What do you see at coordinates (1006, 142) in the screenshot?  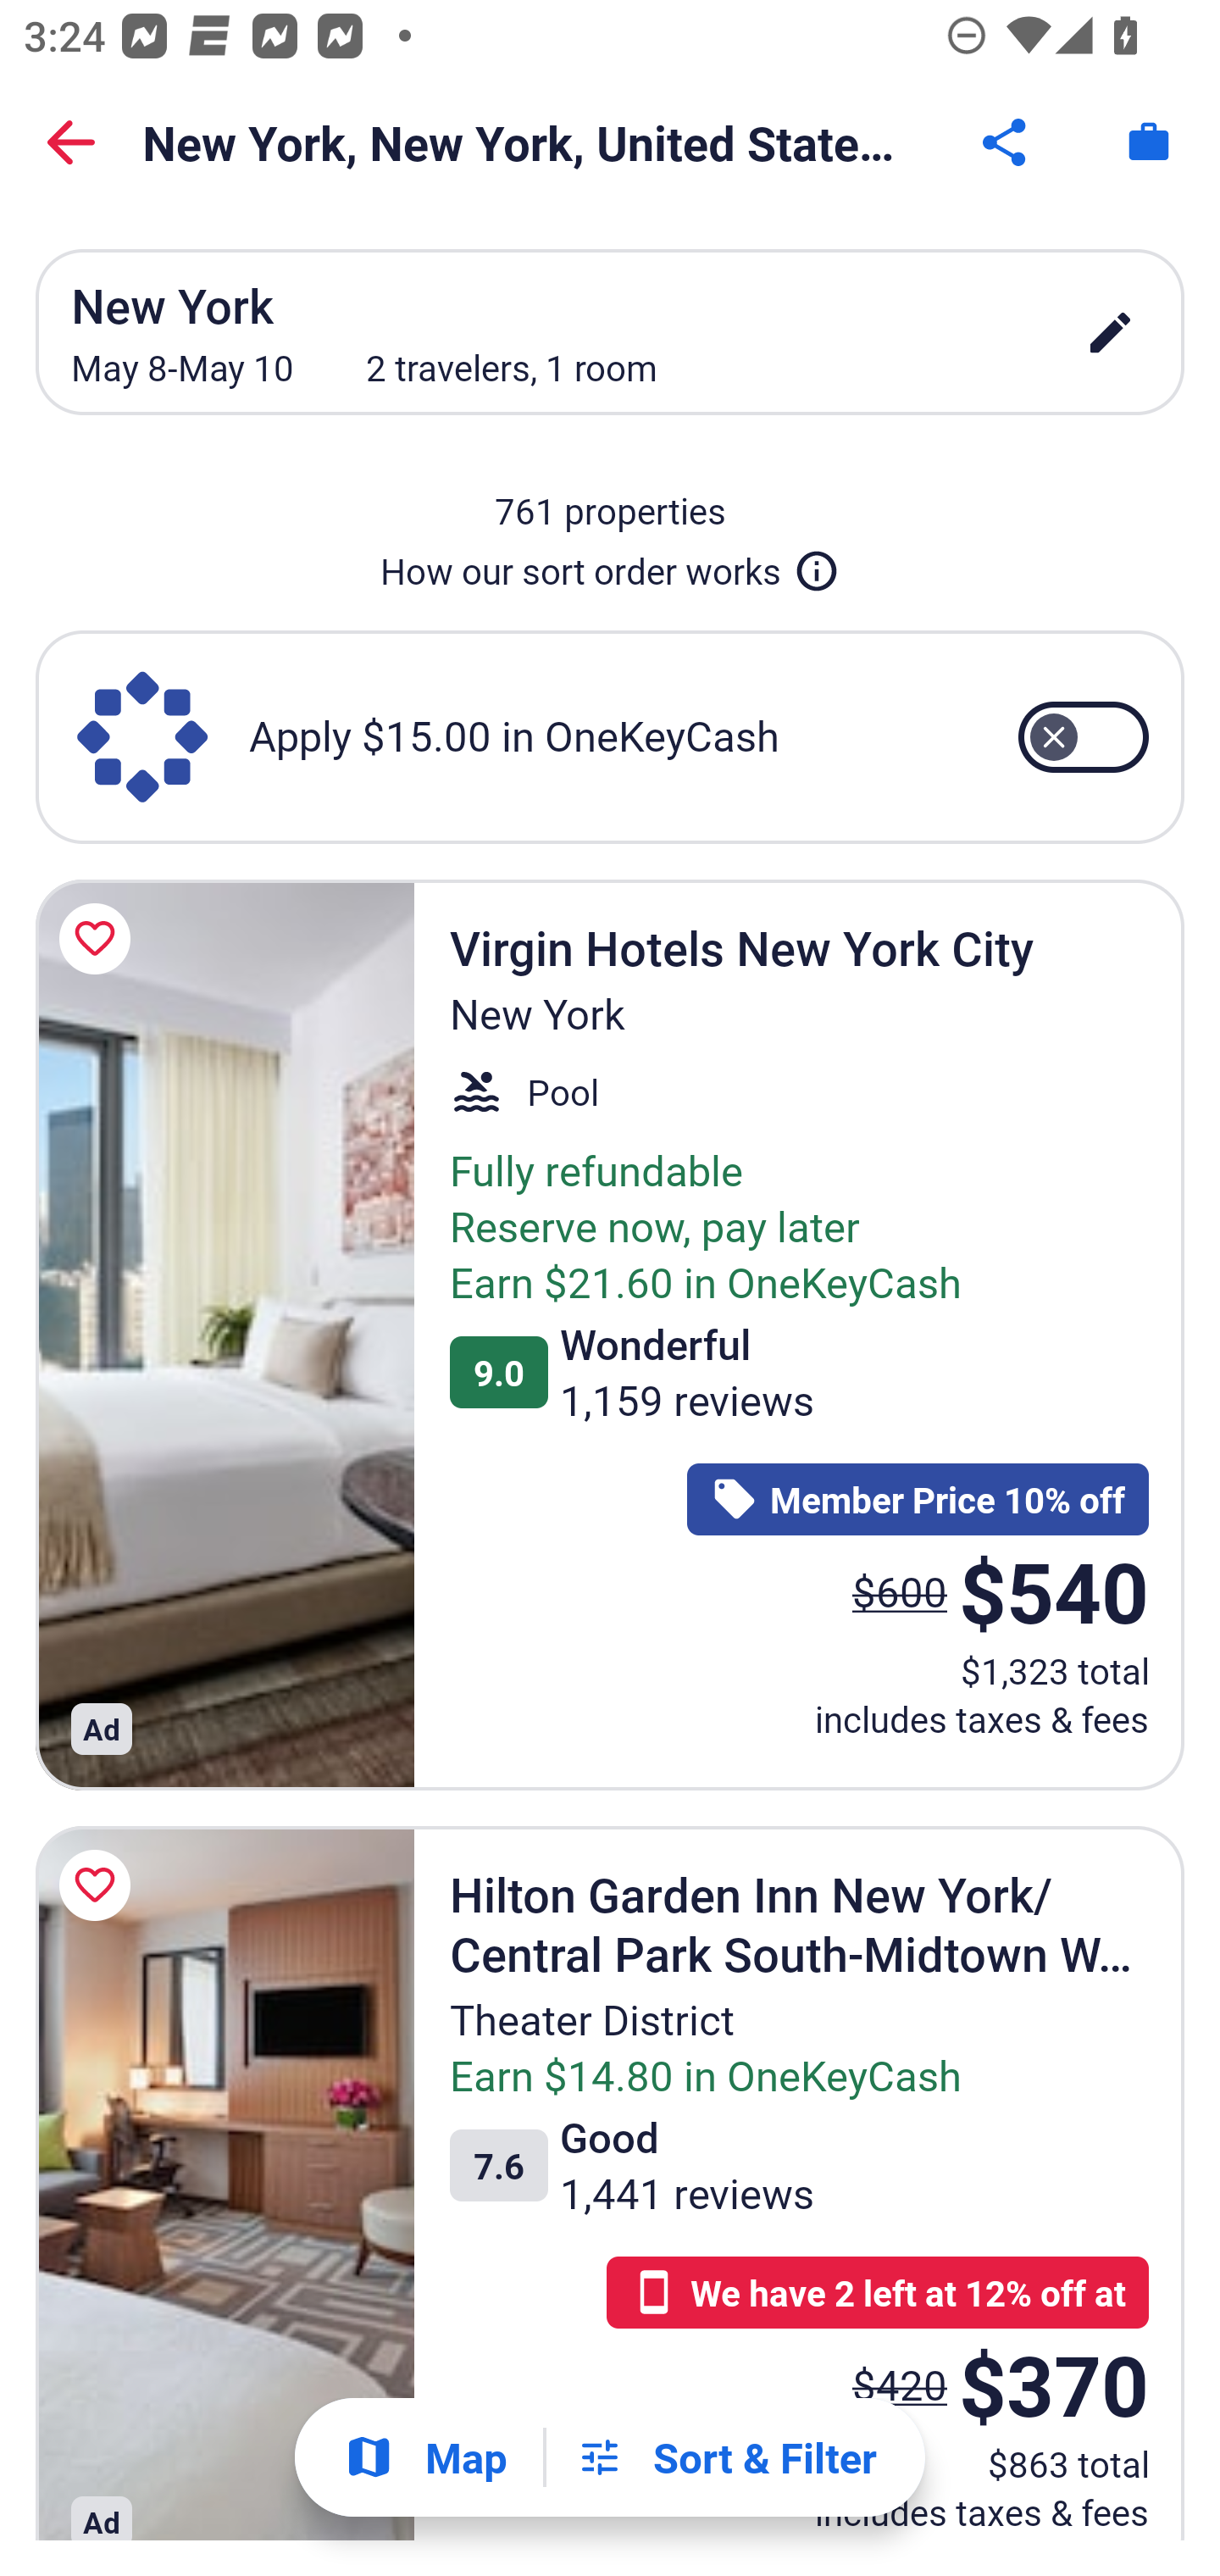 I see `Share Button` at bounding box center [1006, 142].